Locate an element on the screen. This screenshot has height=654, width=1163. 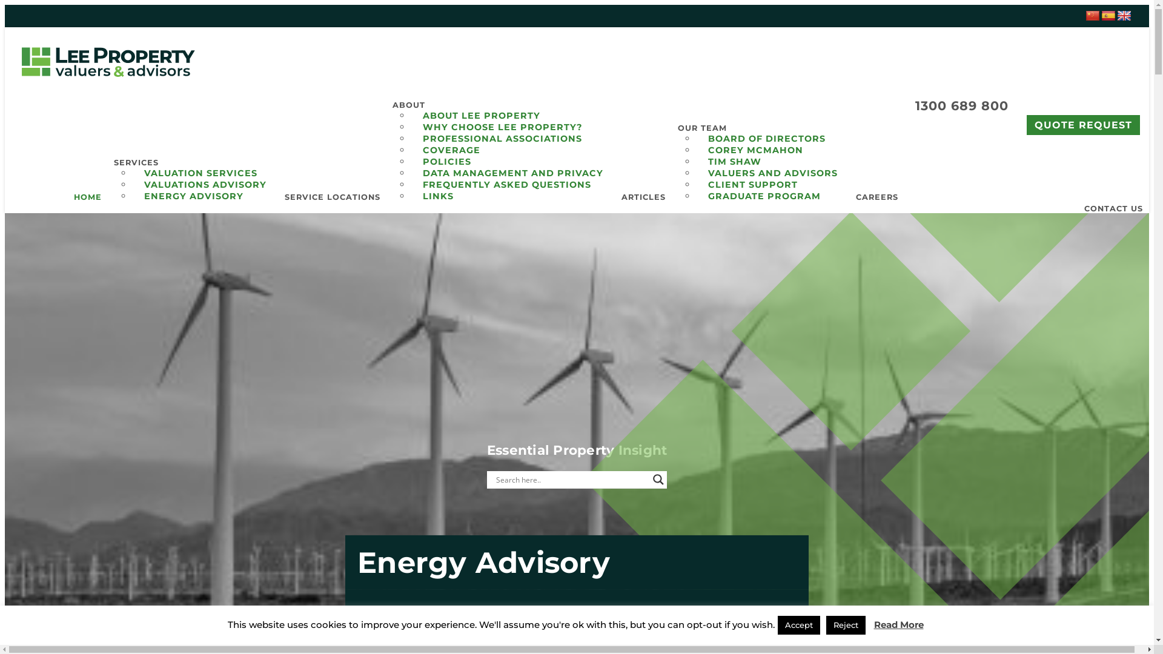
Reject is located at coordinates (846, 625).